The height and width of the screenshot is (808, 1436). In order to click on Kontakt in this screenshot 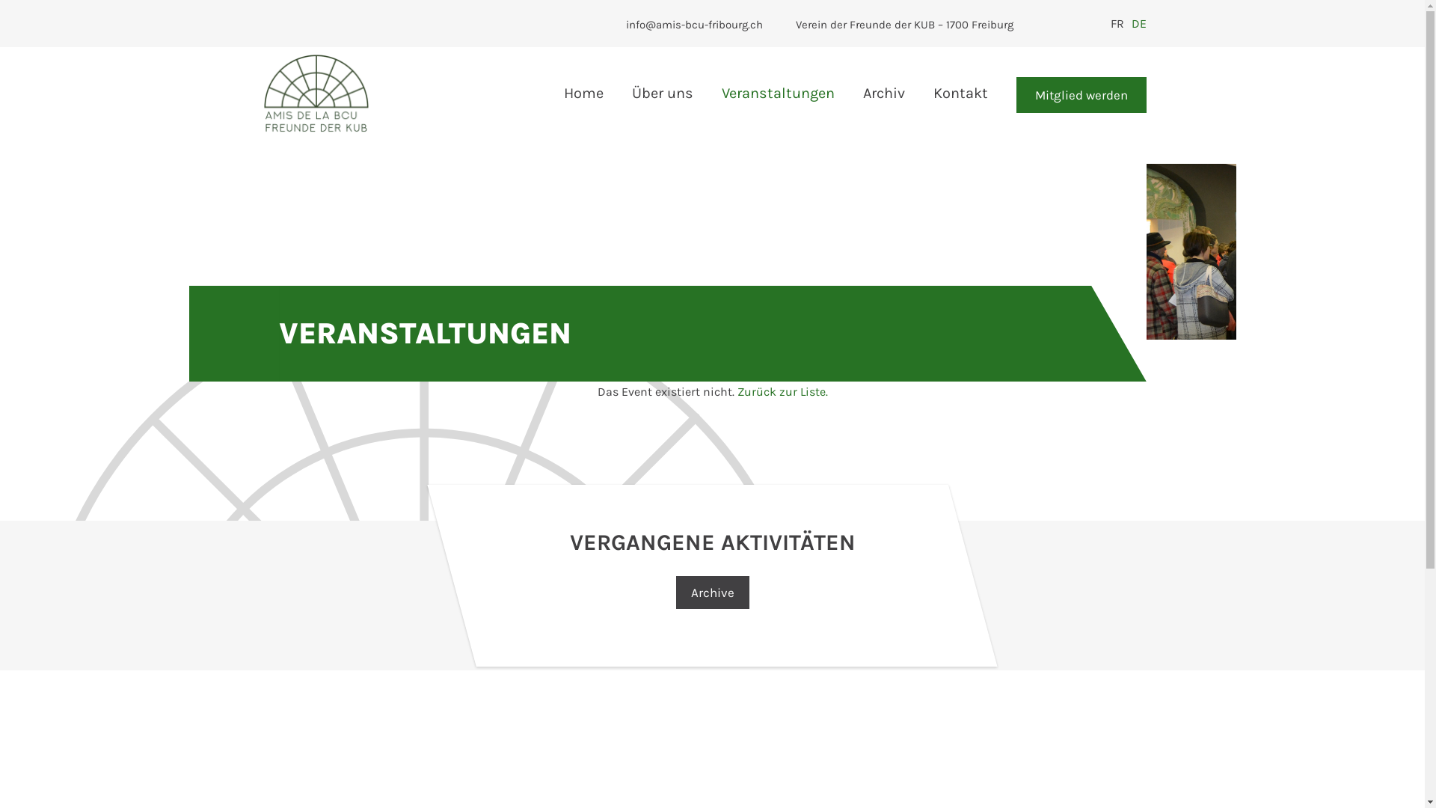, I will do `click(960, 93)`.